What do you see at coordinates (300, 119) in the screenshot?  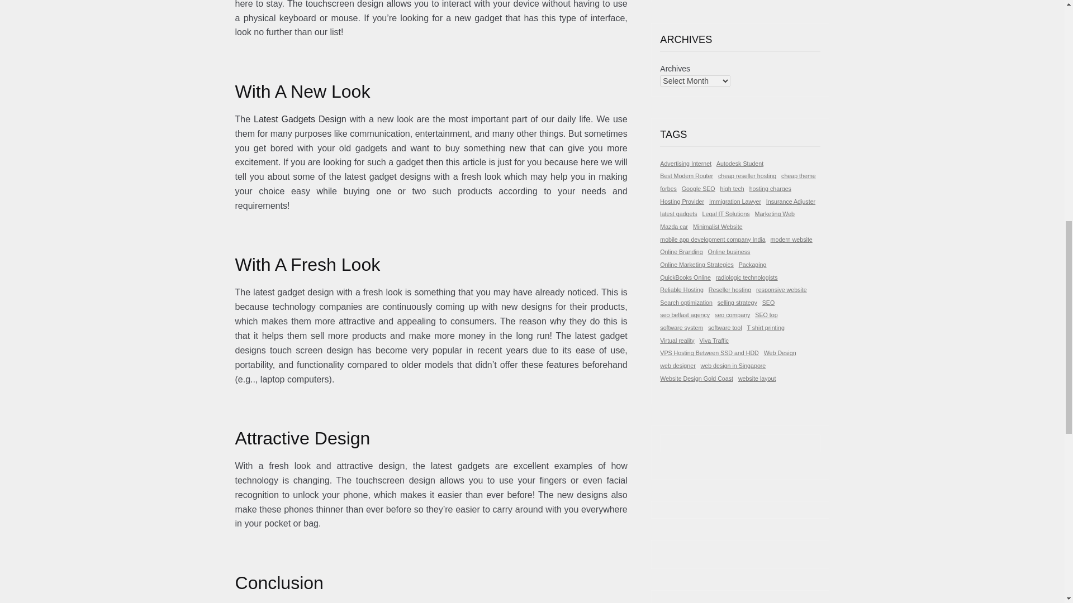 I see `Latest Gadgets Design` at bounding box center [300, 119].